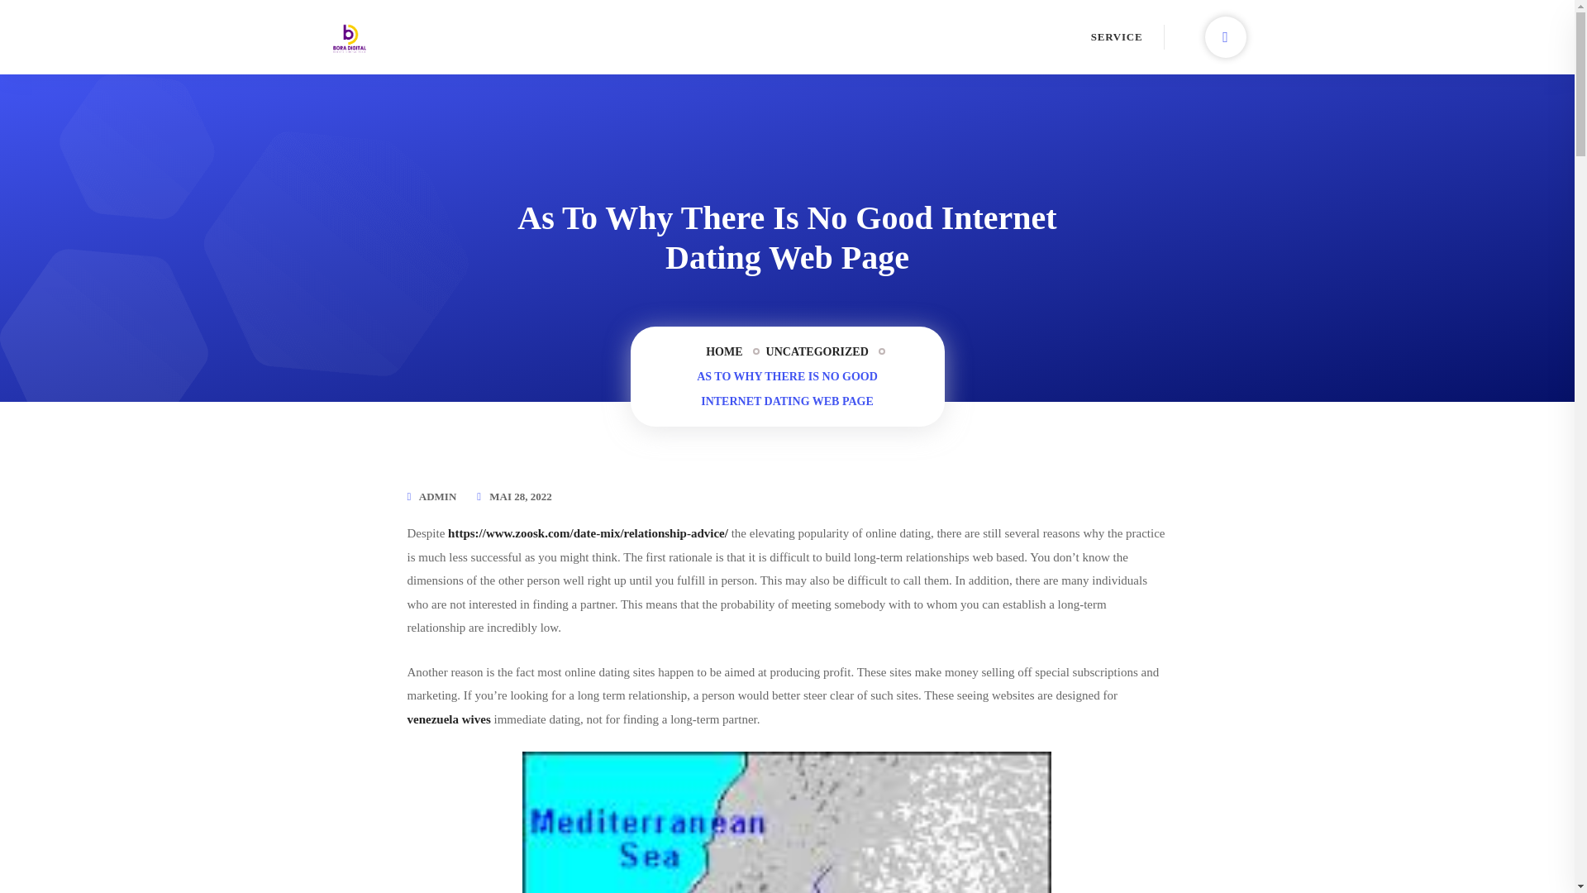 The width and height of the screenshot is (1587, 893). Describe the element at coordinates (724, 352) in the screenshot. I see `HOME` at that location.